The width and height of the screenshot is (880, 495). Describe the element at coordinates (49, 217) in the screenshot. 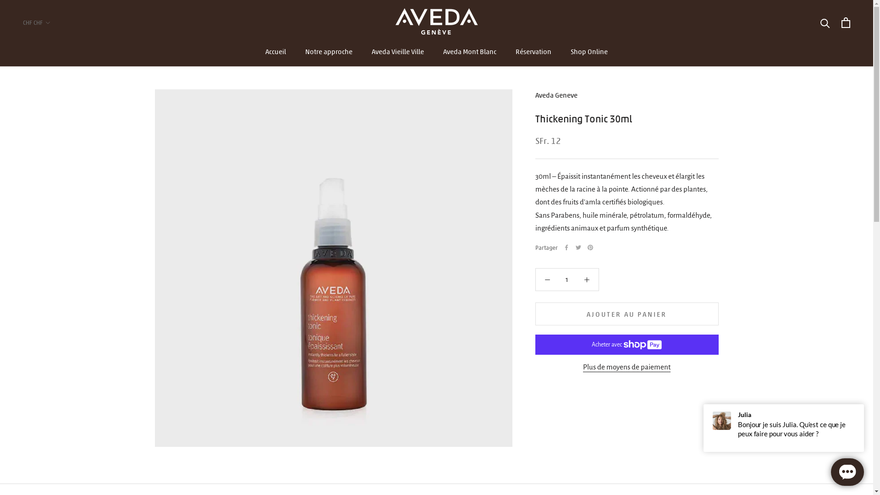

I see `BIF` at that location.